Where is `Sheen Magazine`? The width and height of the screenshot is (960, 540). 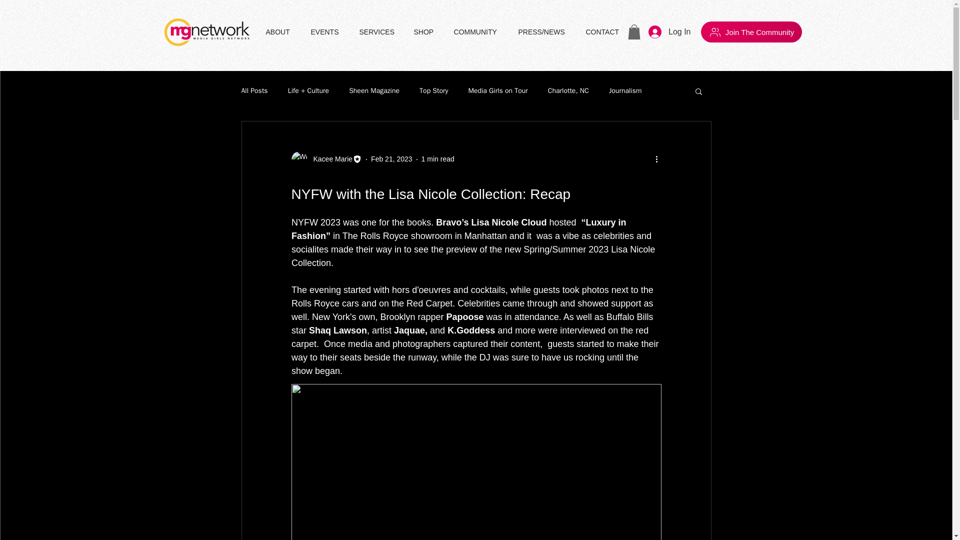
Sheen Magazine is located at coordinates (374, 91).